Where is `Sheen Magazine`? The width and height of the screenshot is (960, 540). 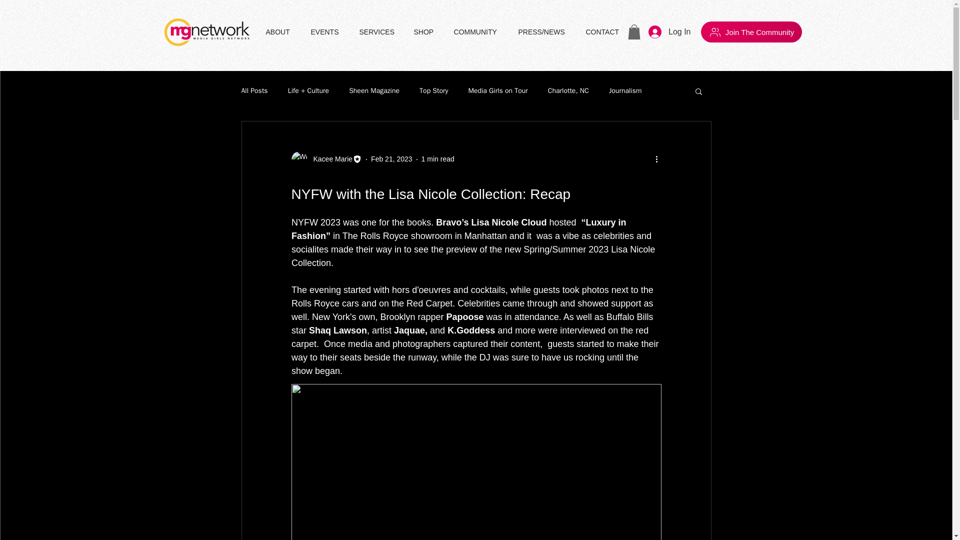
Sheen Magazine is located at coordinates (374, 91).